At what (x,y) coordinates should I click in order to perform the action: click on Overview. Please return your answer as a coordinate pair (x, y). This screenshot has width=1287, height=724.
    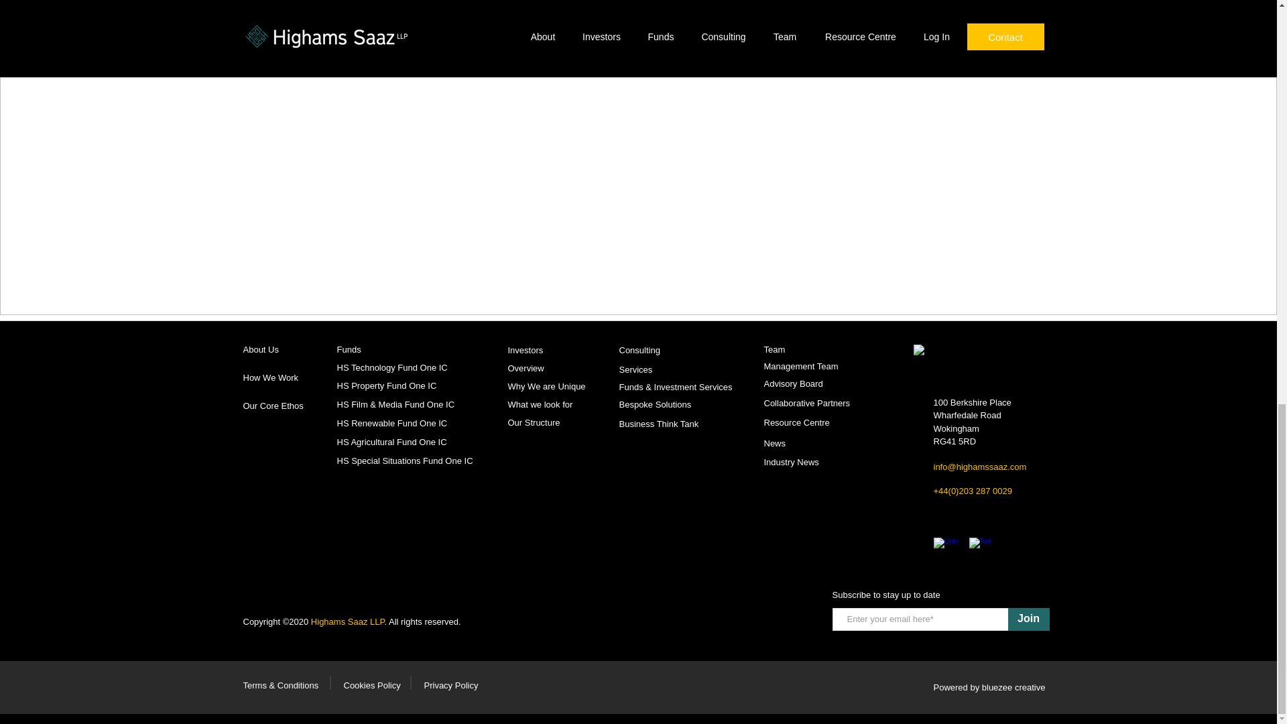
    Looking at the image, I should click on (526, 369).